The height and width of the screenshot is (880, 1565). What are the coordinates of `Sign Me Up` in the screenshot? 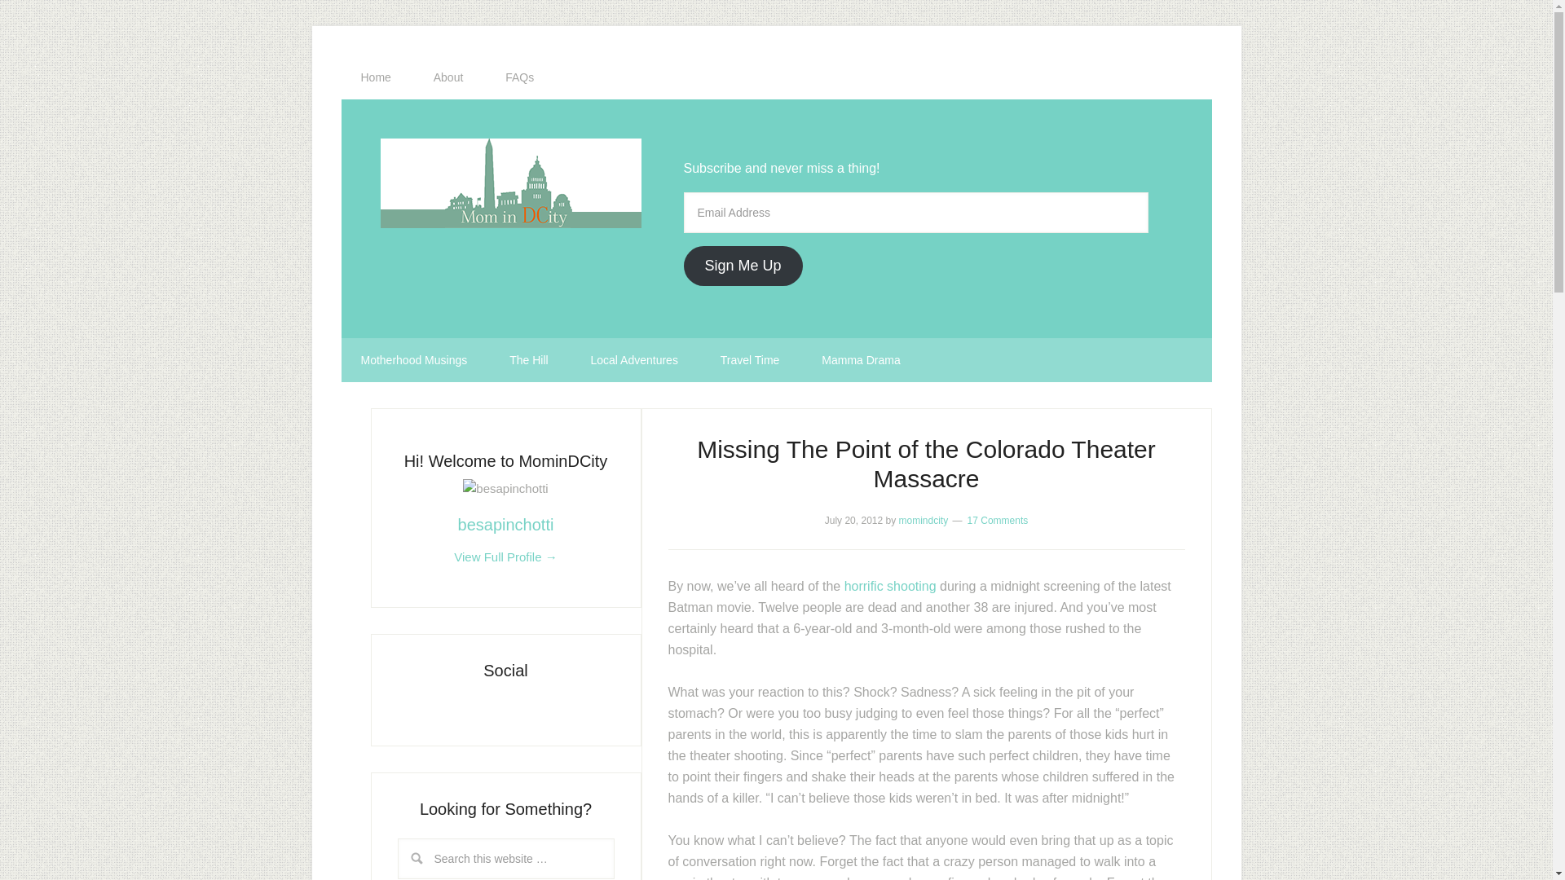 It's located at (742, 266).